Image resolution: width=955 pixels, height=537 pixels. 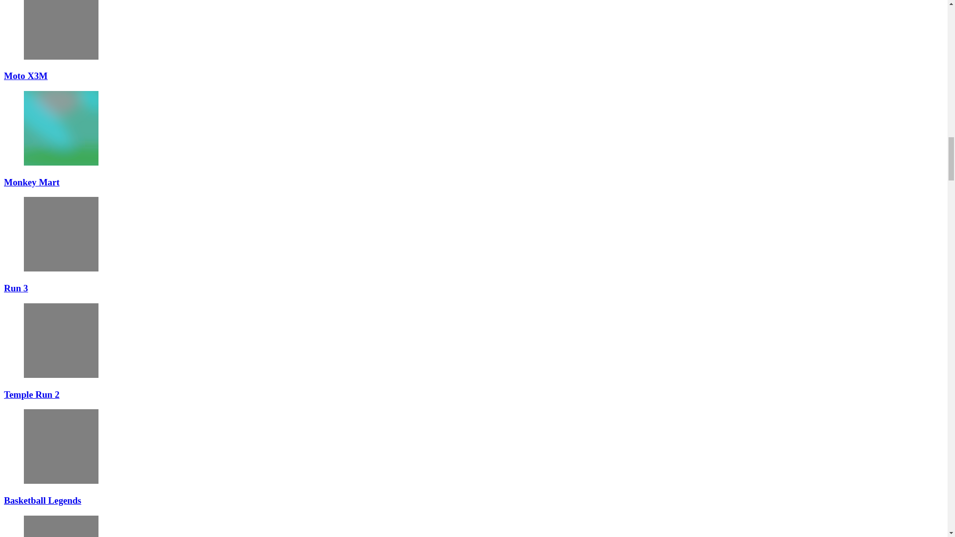 What do you see at coordinates (61, 30) in the screenshot?
I see `Moto X3M` at bounding box center [61, 30].